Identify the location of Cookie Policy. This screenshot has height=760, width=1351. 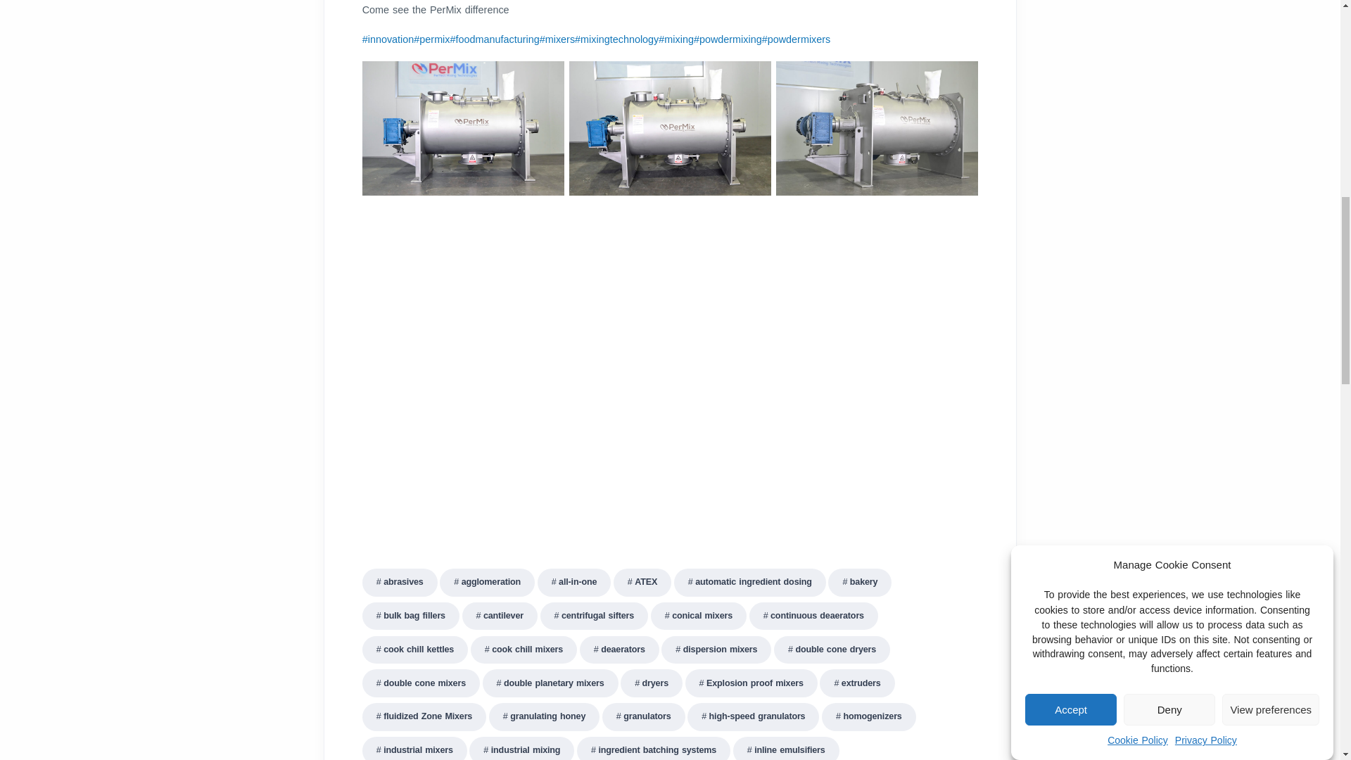
(1138, 92).